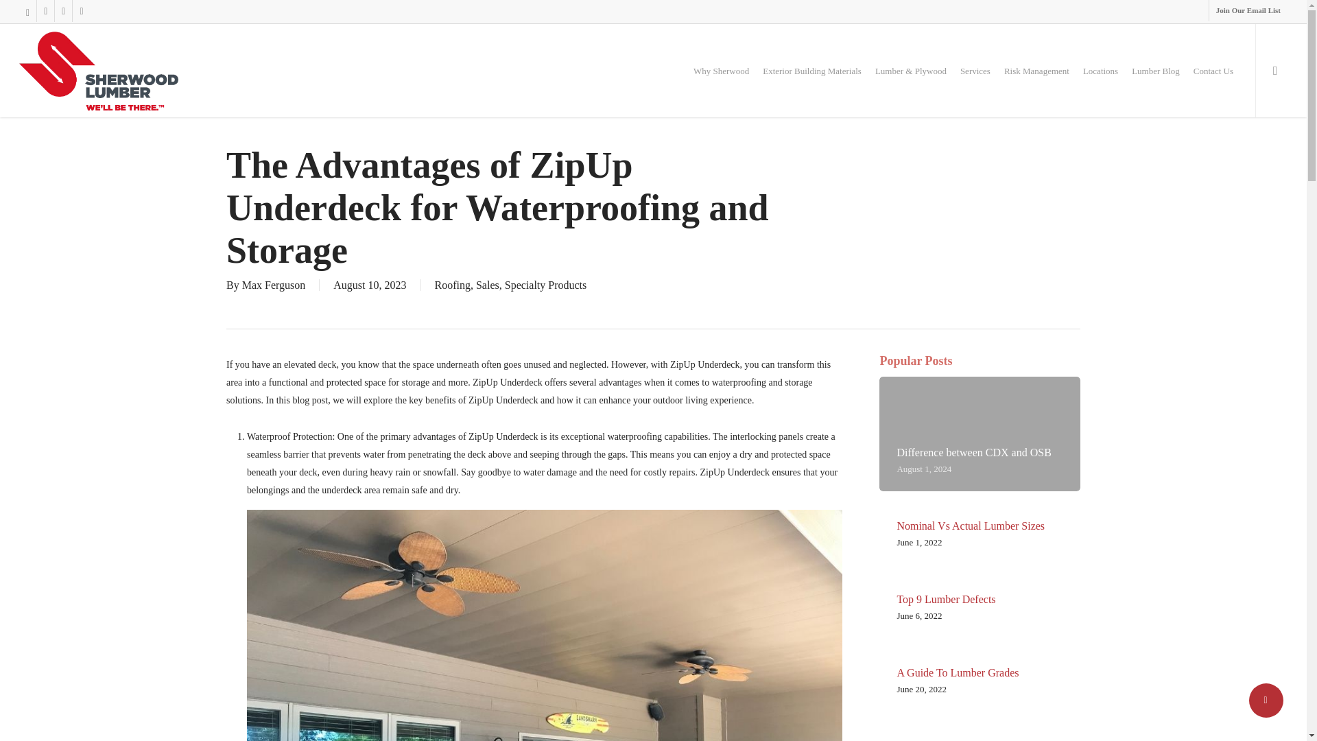  I want to click on Join Our Email List, so click(1248, 11).